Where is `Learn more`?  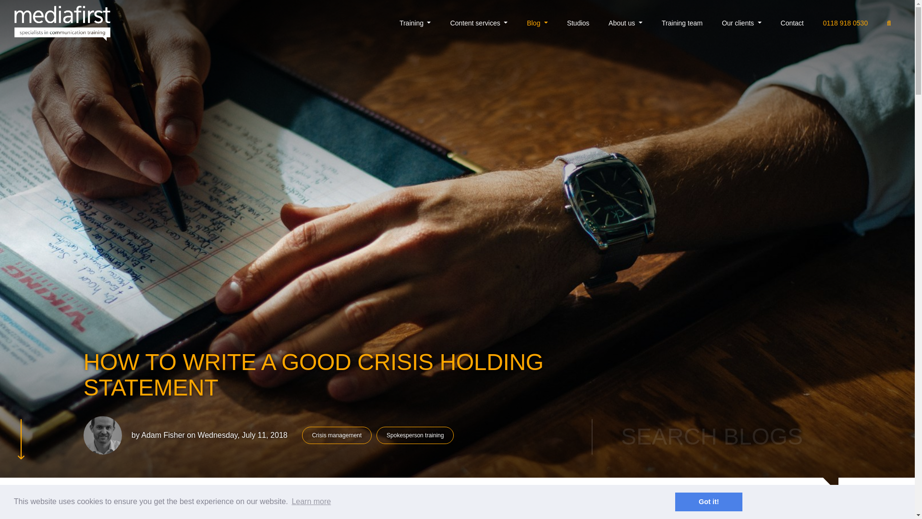 Learn more is located at coordinates (311, 502).